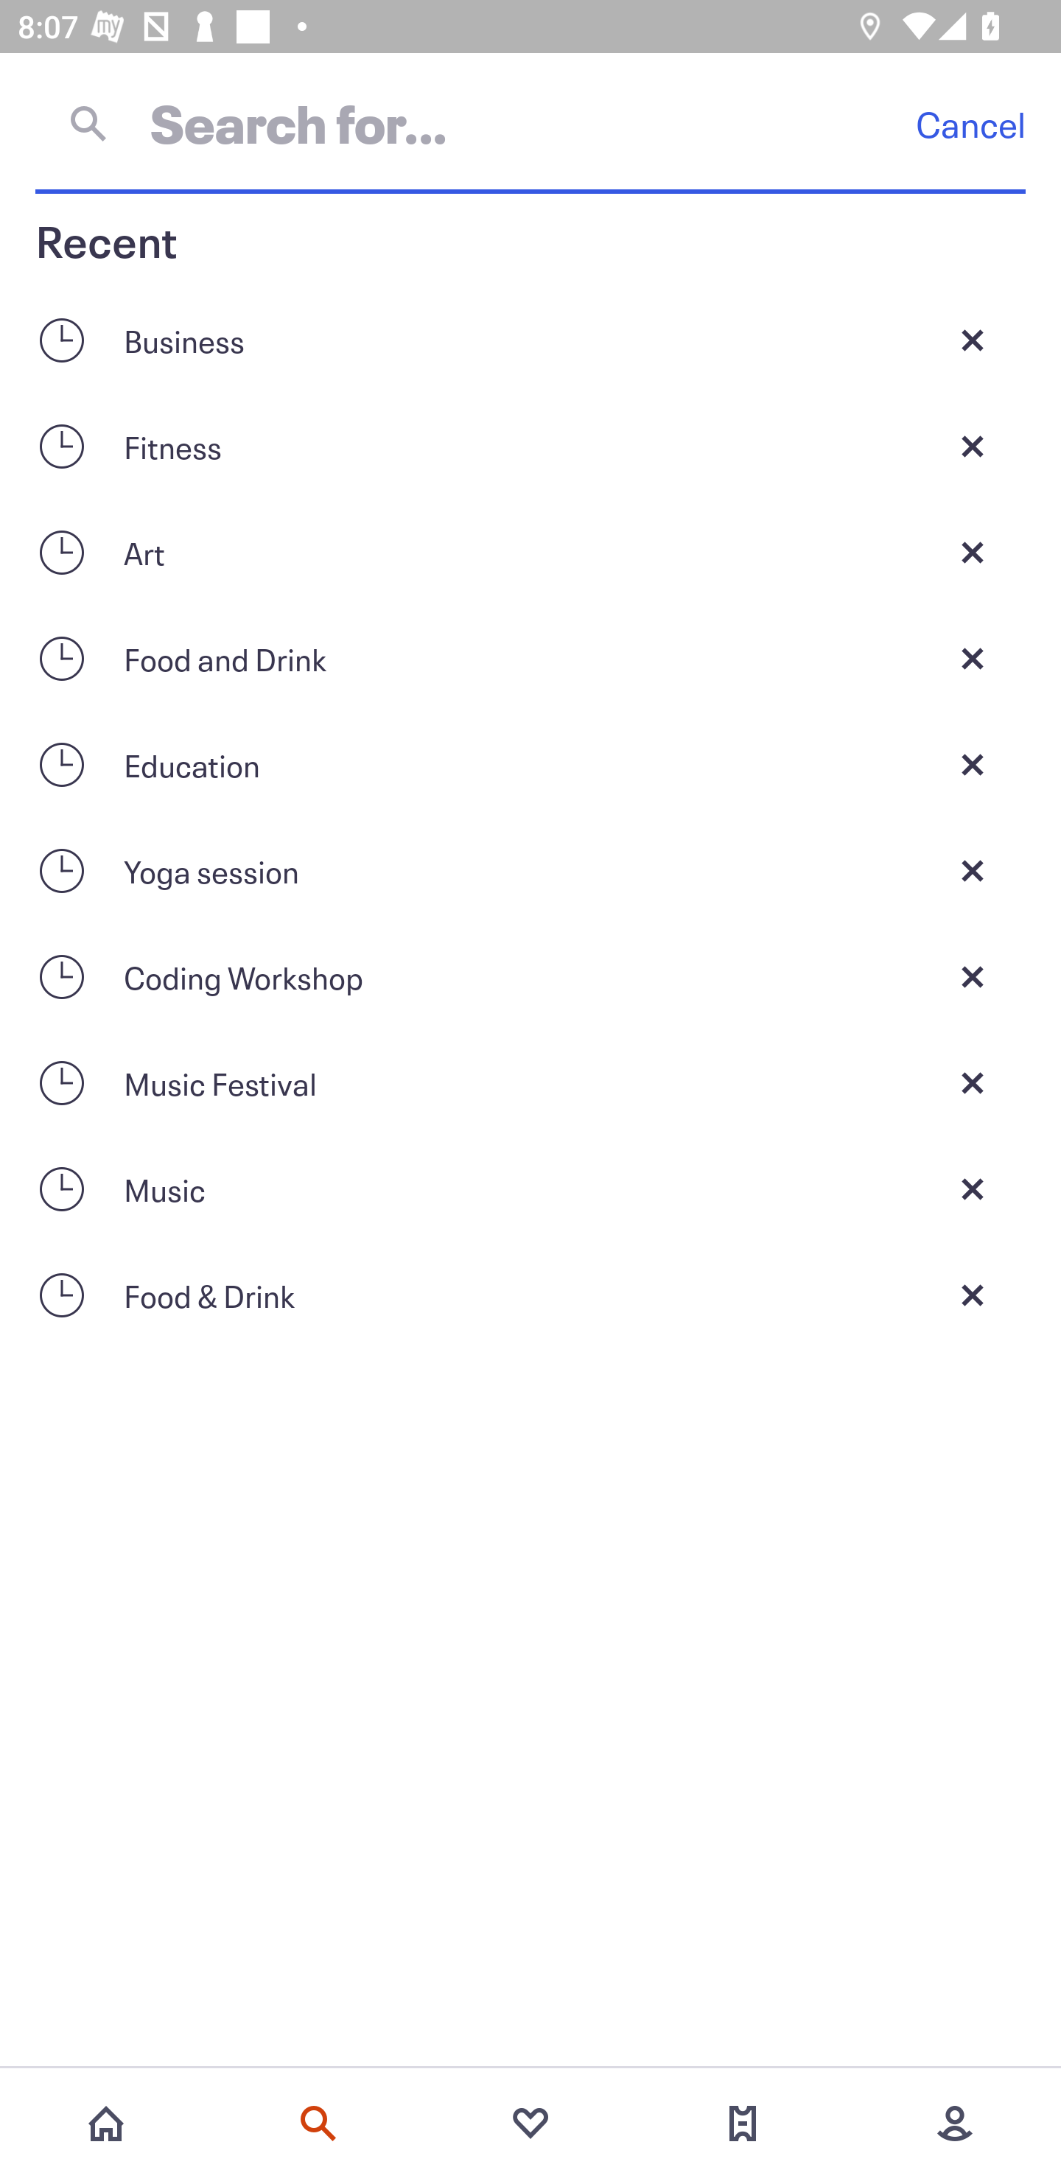 The height and width of the screenshot is (2181, 1061). What do you see at coordinates (530, 553) in the screenshot?
I see `Art Close current screen` at bounding box center [530, 553].